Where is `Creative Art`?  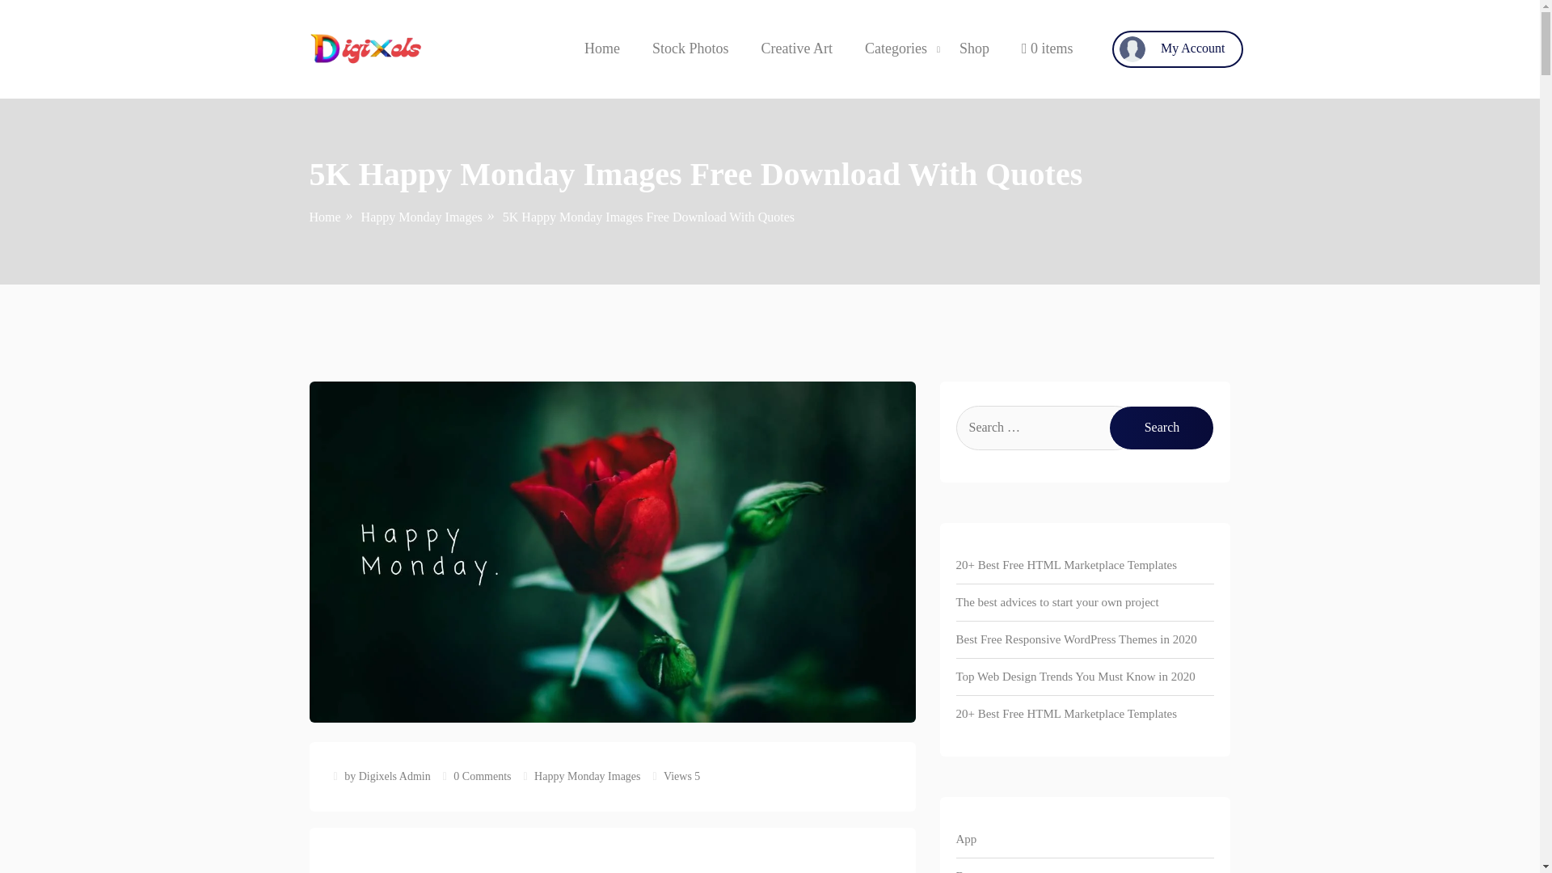
Creative Art is located at coordinates (795, 48).